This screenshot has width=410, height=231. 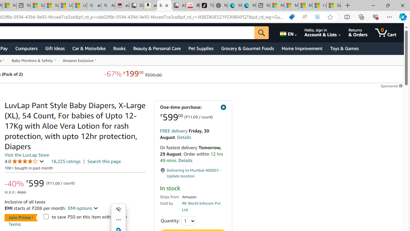 What do you see at coordinates (317, 17) in the screenshot?
I see `Enhance video` at bounding box center [317, 17].